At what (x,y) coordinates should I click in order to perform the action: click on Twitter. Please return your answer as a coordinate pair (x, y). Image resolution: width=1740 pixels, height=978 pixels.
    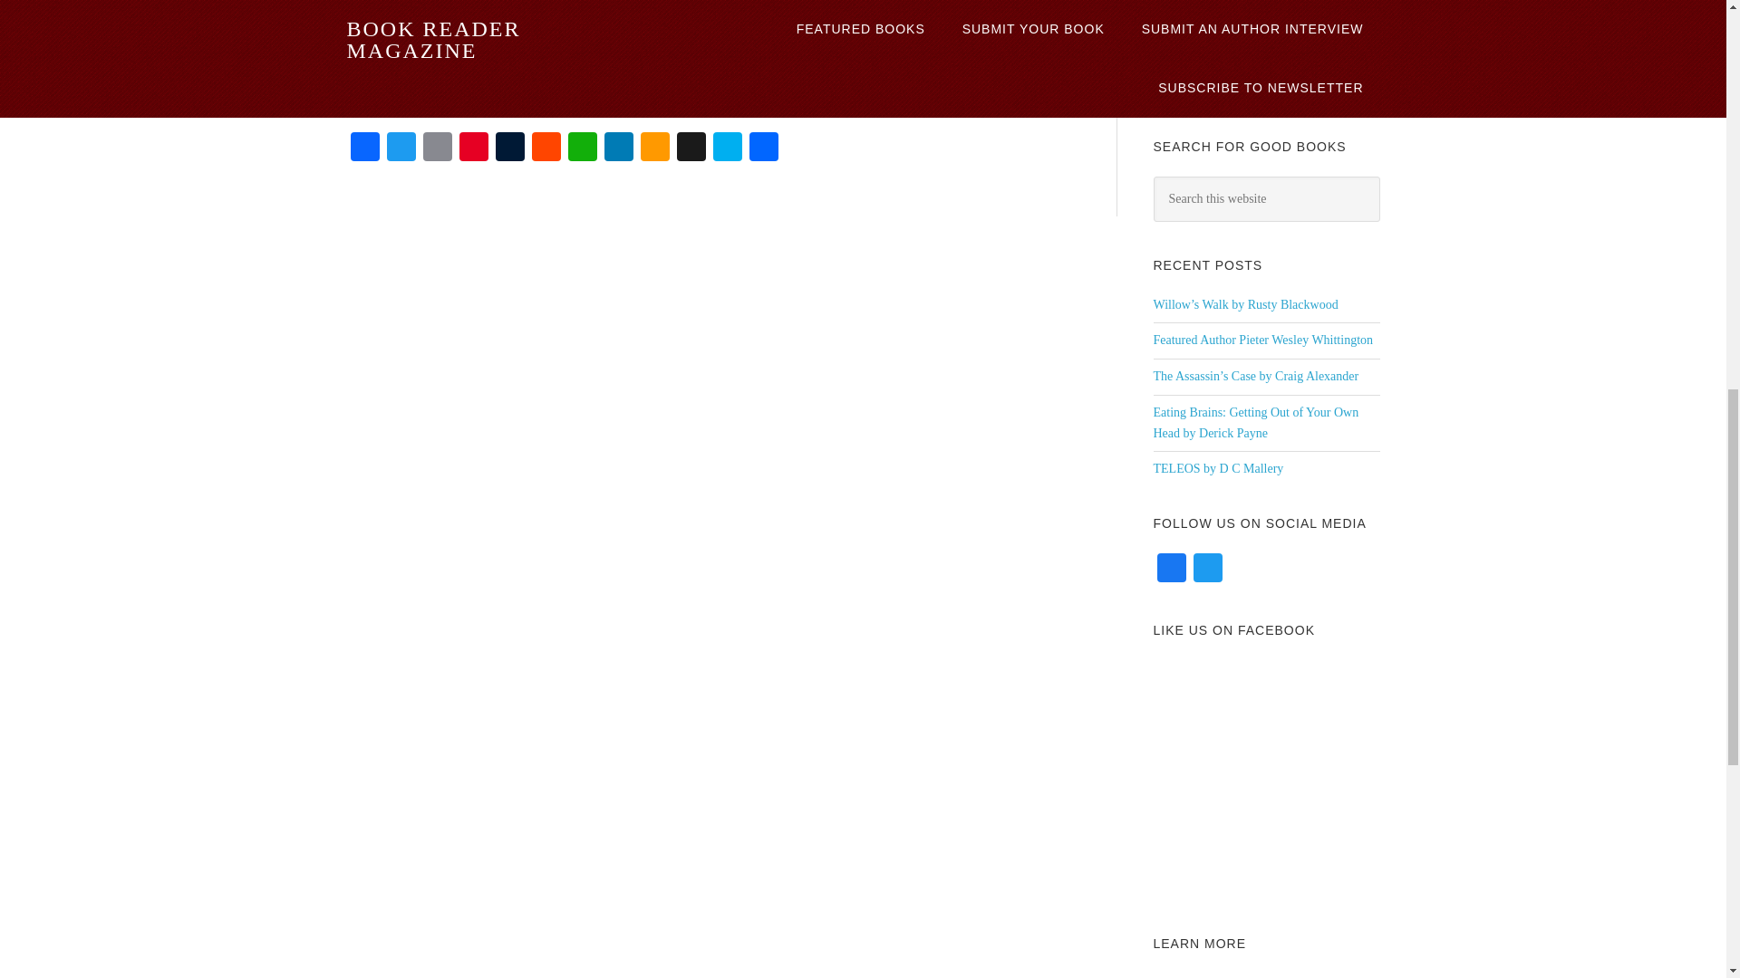
    Looking at the image, I should click on (401, 149).